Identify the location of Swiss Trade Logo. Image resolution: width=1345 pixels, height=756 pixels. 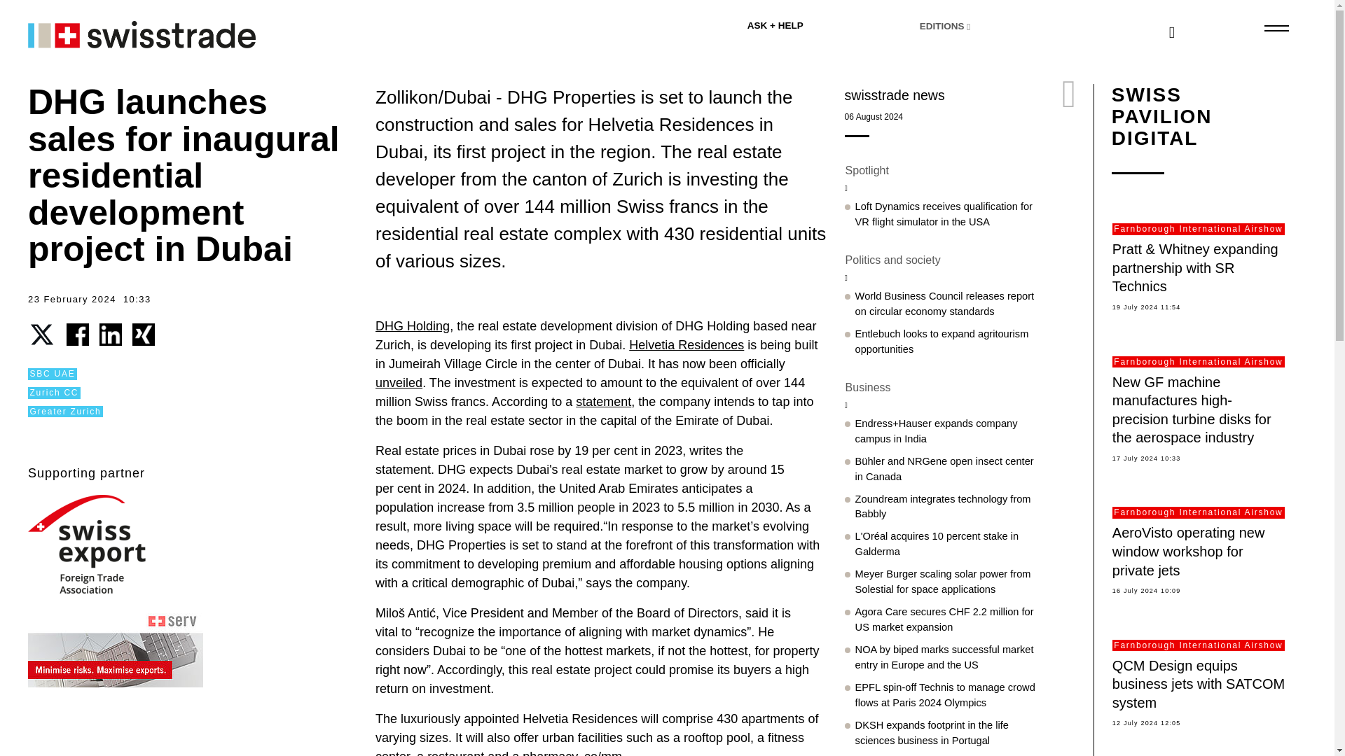
(142, 35).